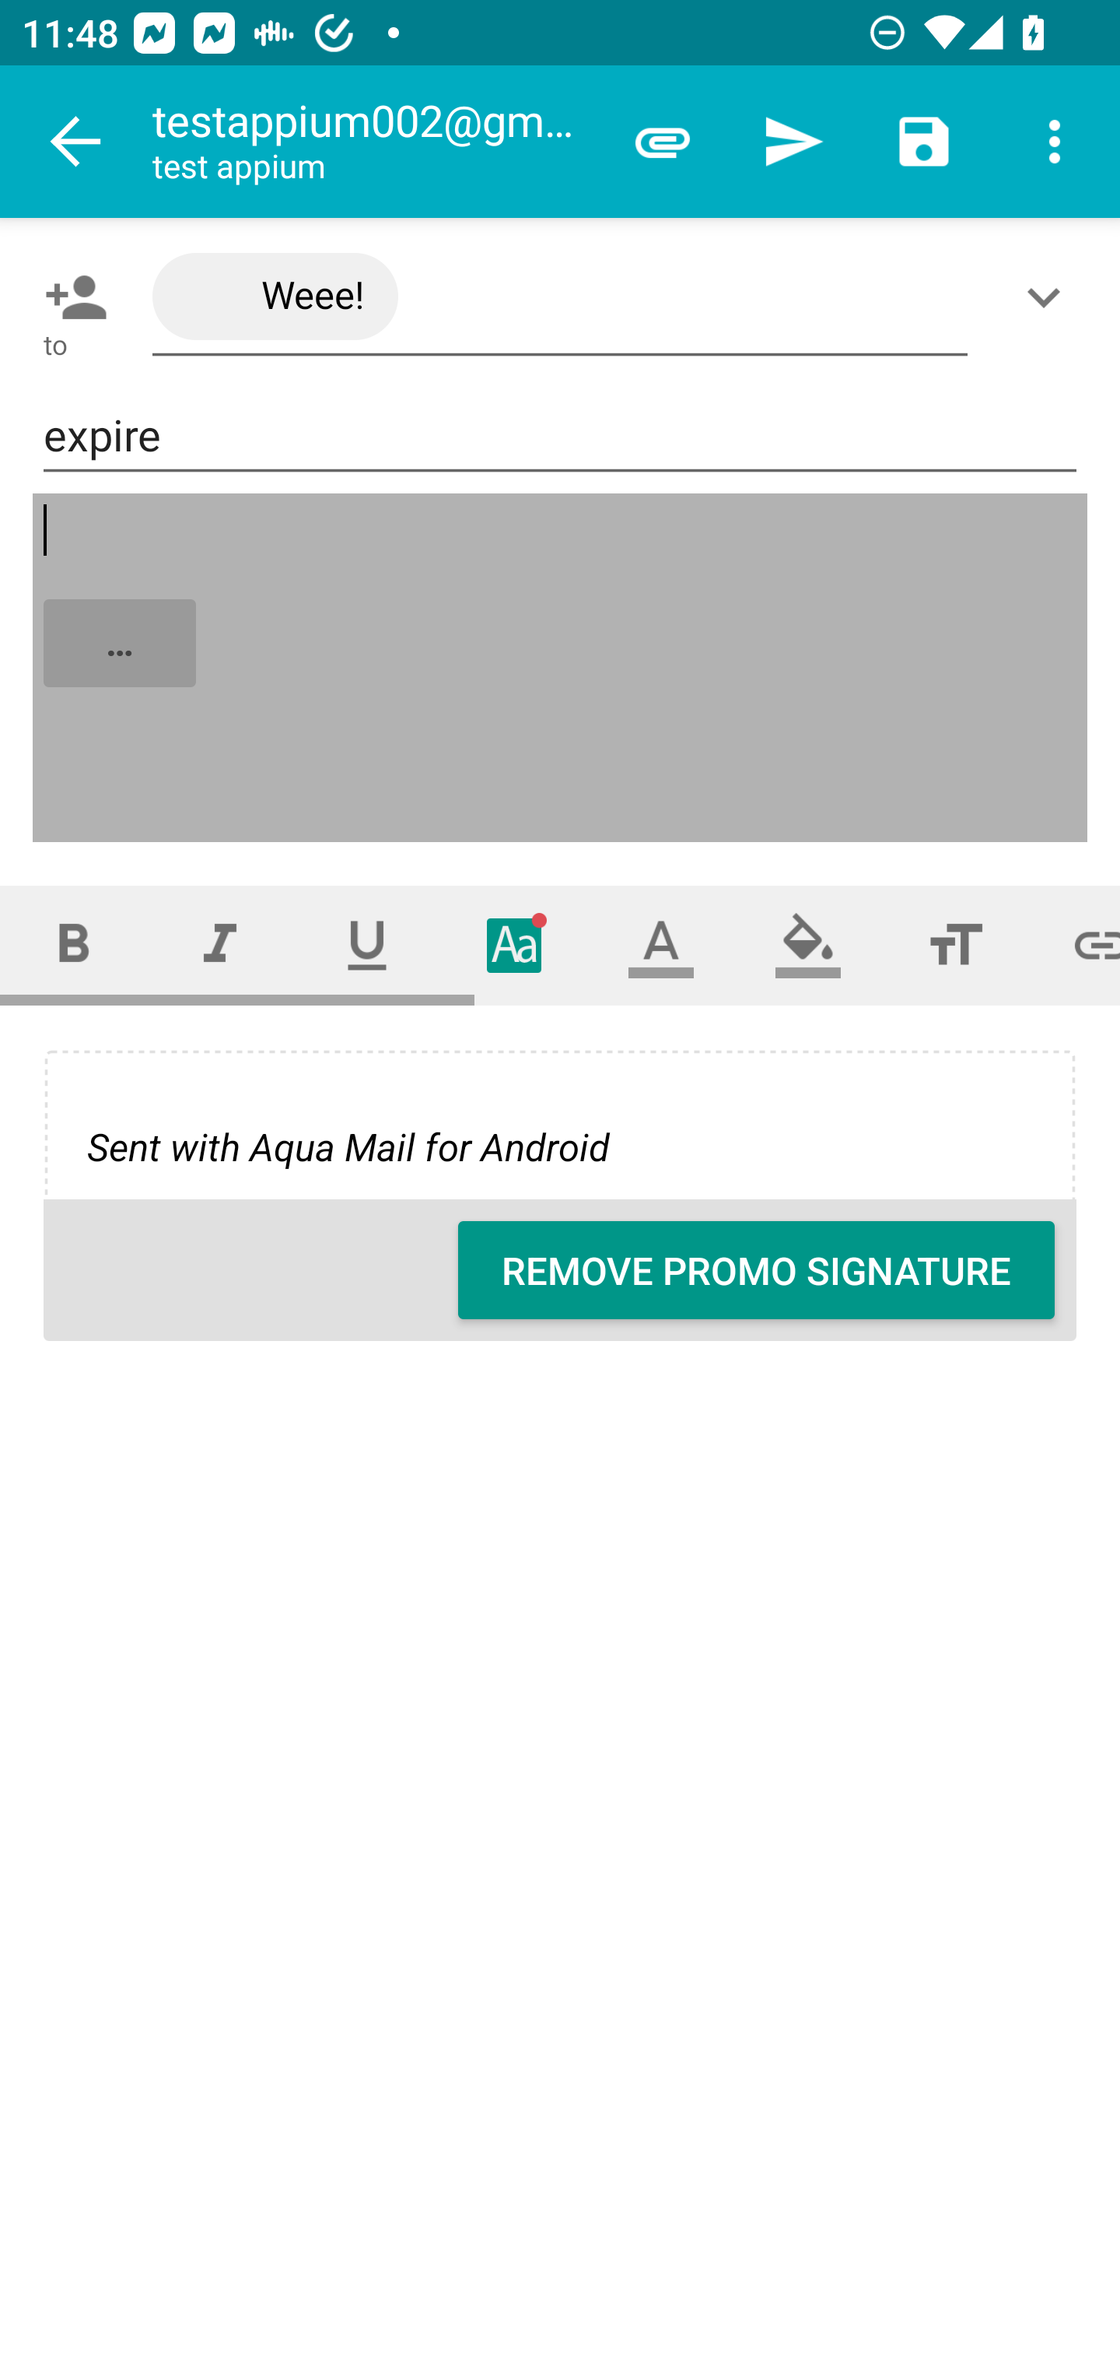 The height and width of the screenshot is (2366, 1120). I want to click on Text color, so click(661, 945).